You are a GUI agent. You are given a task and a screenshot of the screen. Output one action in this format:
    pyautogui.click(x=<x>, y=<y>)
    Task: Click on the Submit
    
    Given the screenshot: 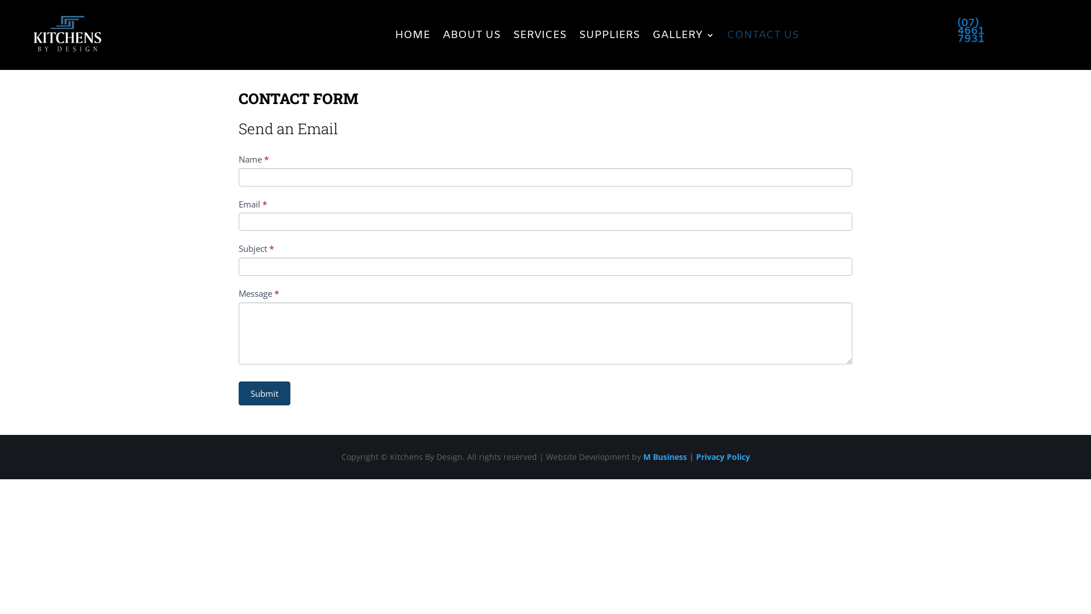 What is the action you would take?
    pyautogui.click(x=265, y=393)
    